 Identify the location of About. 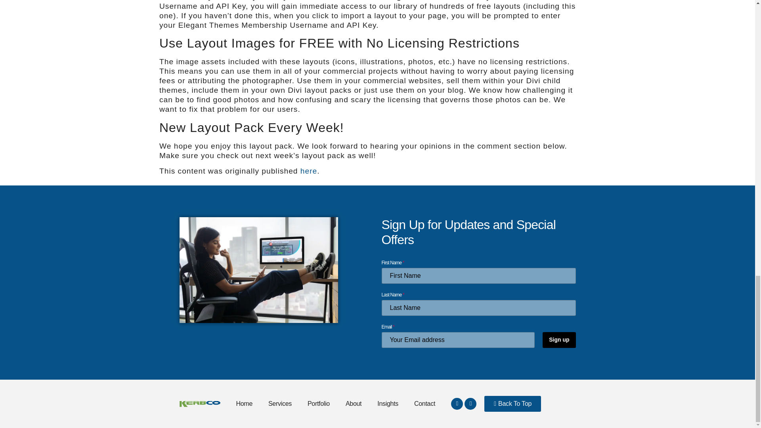
(354, 403).